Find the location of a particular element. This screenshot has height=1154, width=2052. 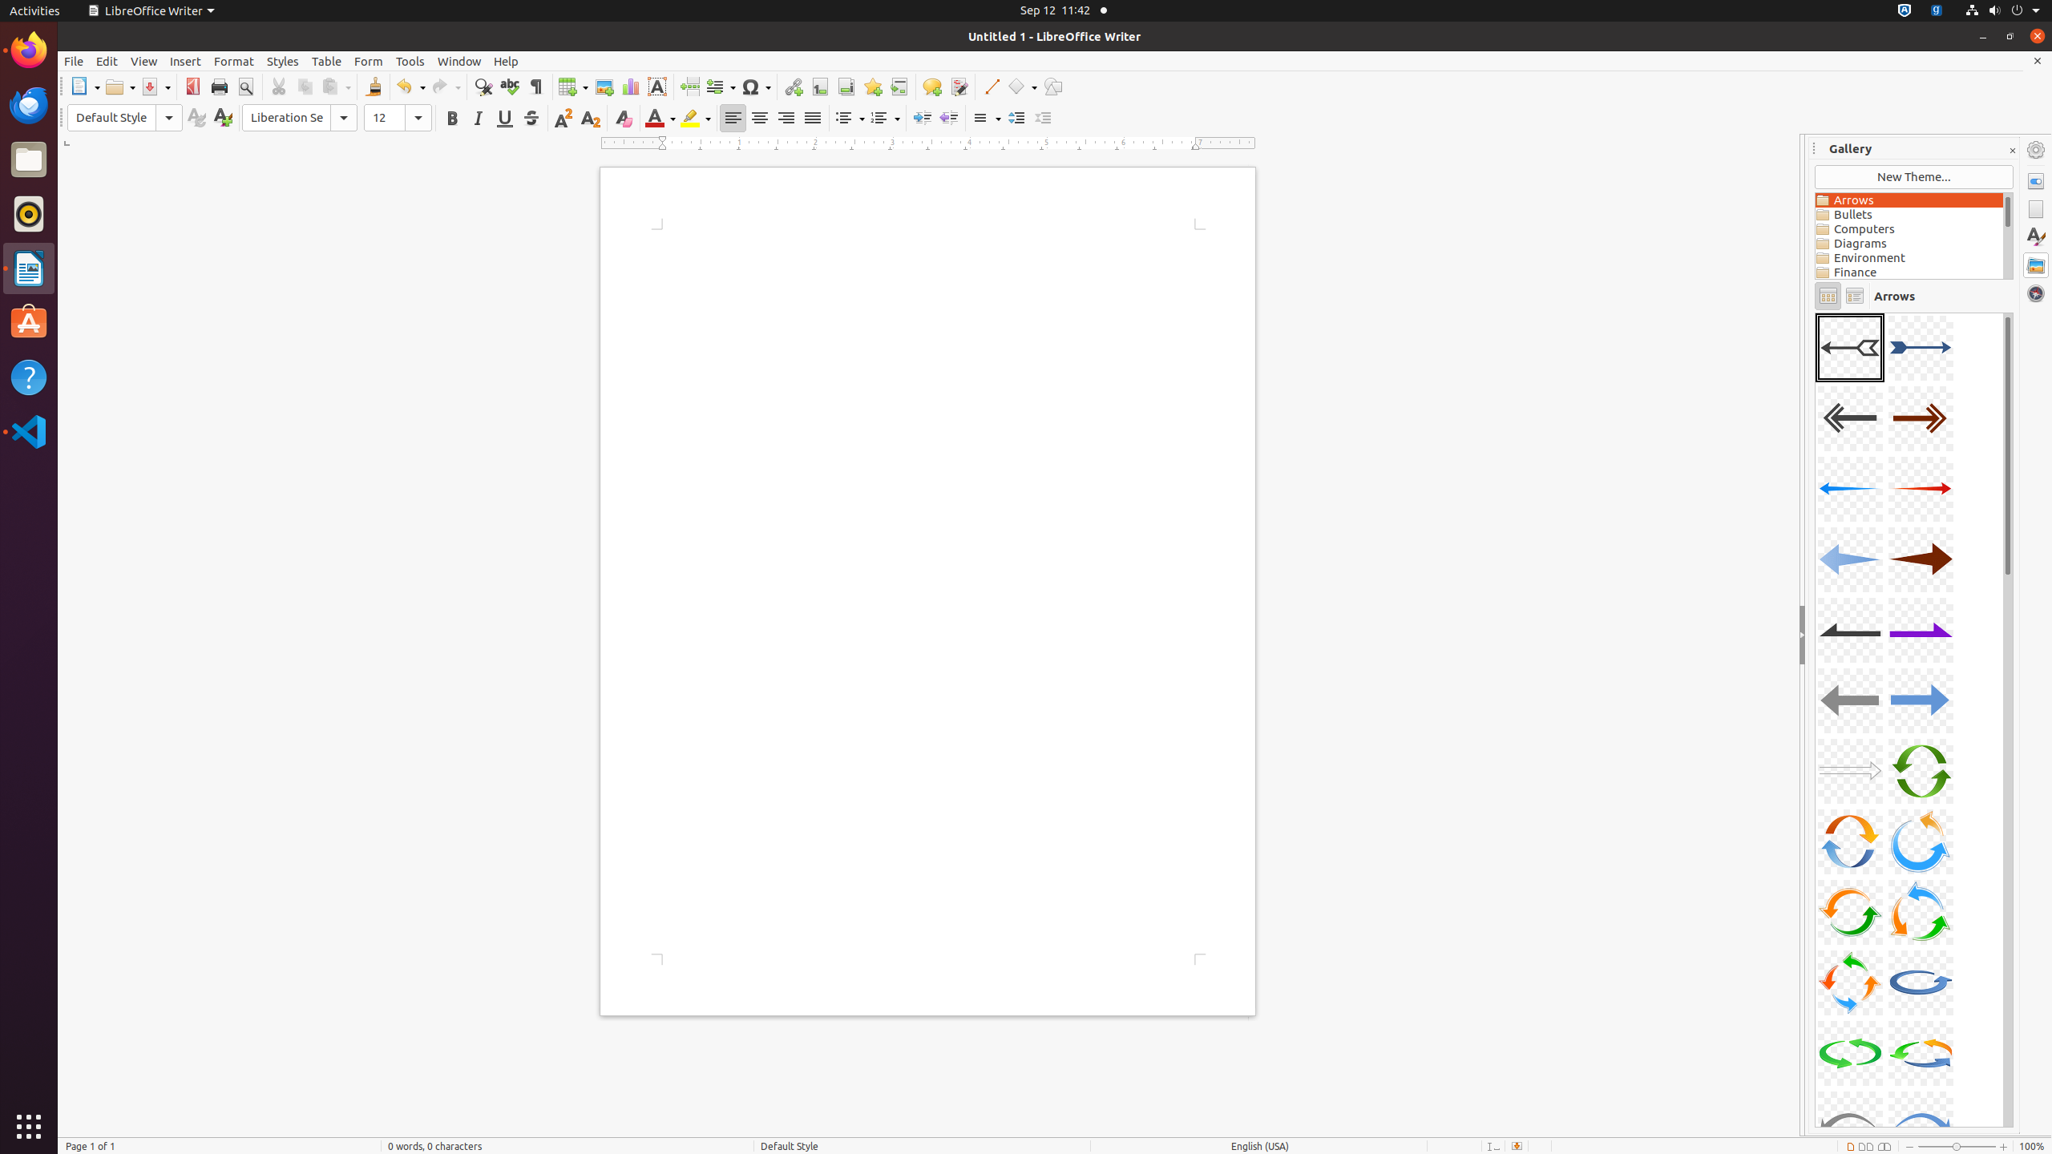

A15-CircleArrow is located at coordinates (1850, 841).